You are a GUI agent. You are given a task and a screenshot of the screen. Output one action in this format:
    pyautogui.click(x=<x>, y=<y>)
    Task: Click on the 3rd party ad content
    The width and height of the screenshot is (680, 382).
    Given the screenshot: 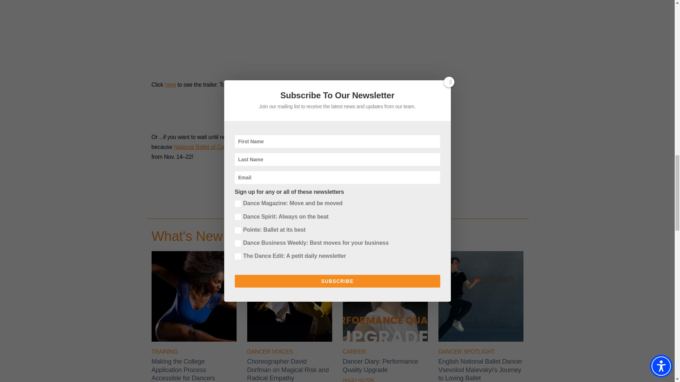 What is the action you would take?
    pyautogui.click(x=281, y=33)
    